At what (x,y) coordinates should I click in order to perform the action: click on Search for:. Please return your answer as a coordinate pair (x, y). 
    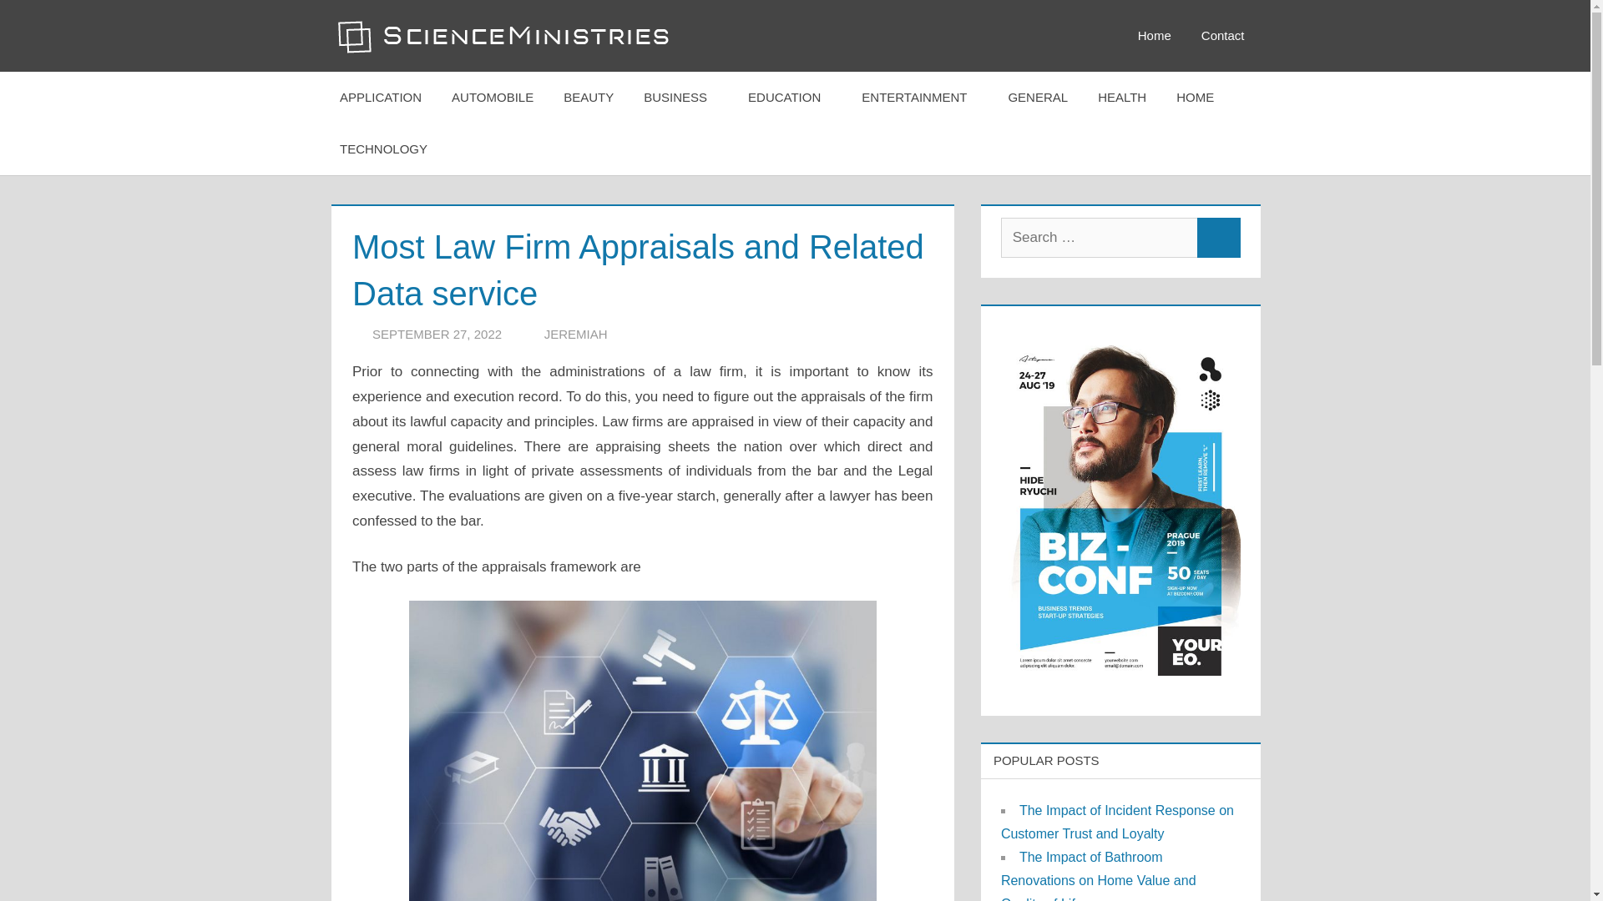
    Looking at the image, I should click on (1099, 237).